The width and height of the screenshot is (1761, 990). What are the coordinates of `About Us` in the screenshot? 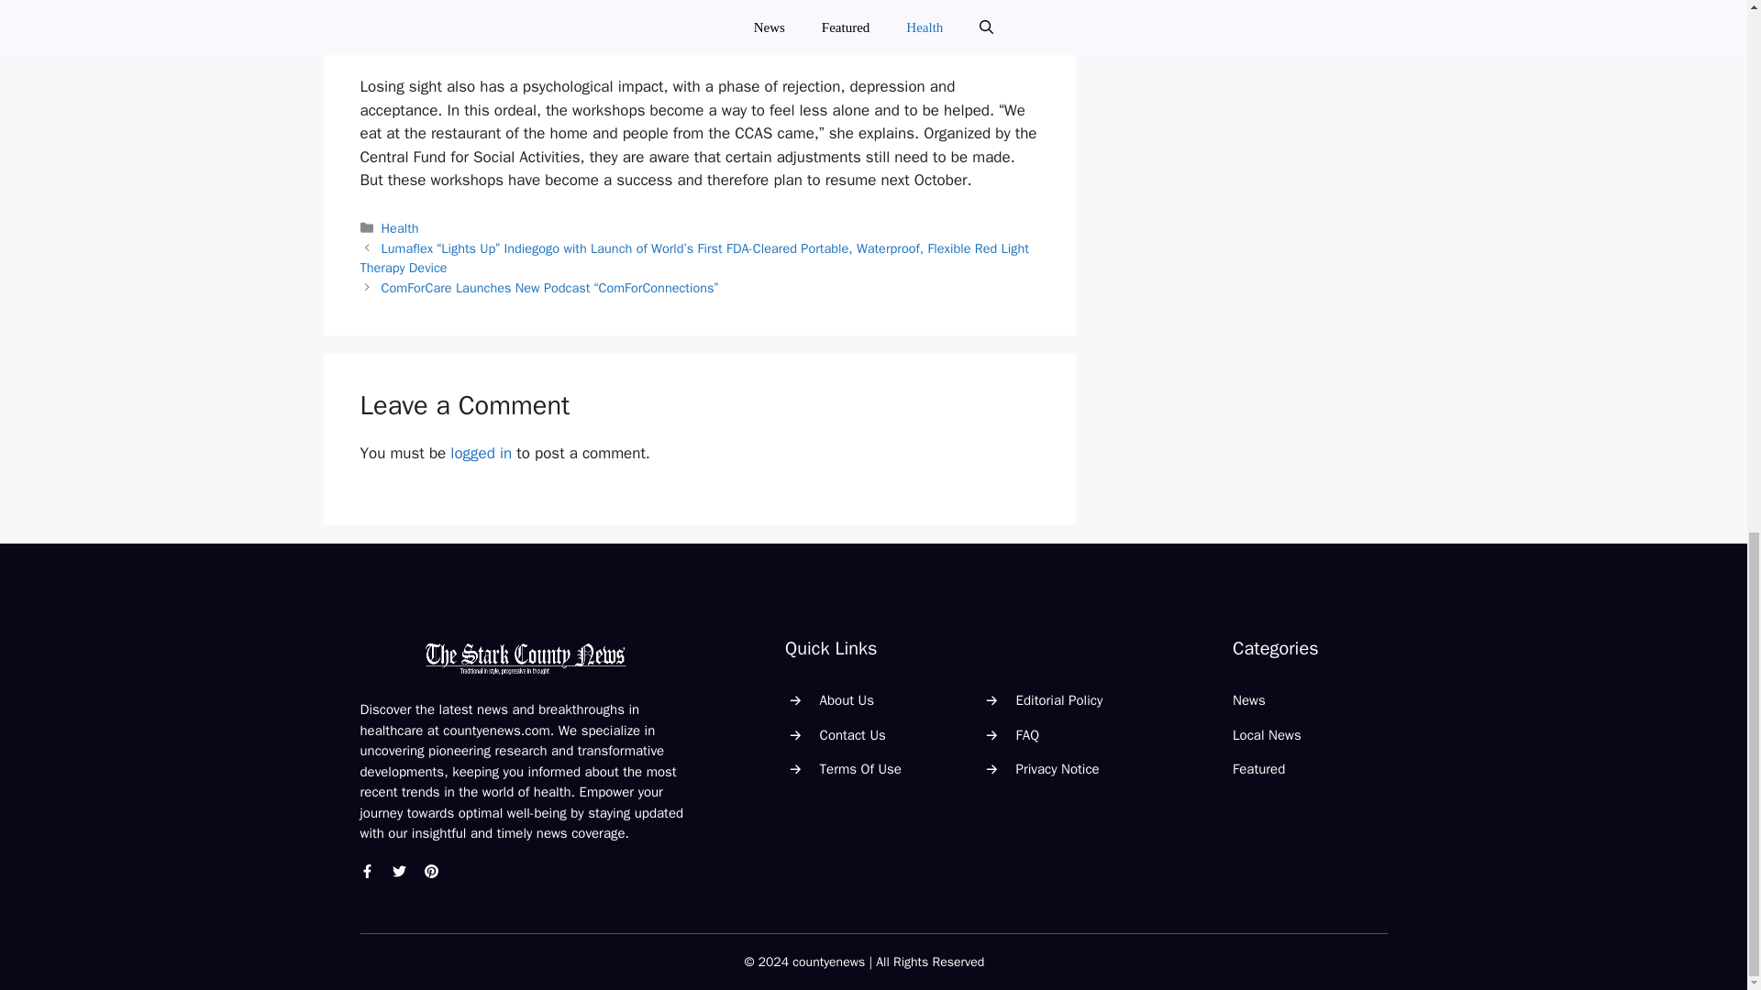 It's located at (847, 700).